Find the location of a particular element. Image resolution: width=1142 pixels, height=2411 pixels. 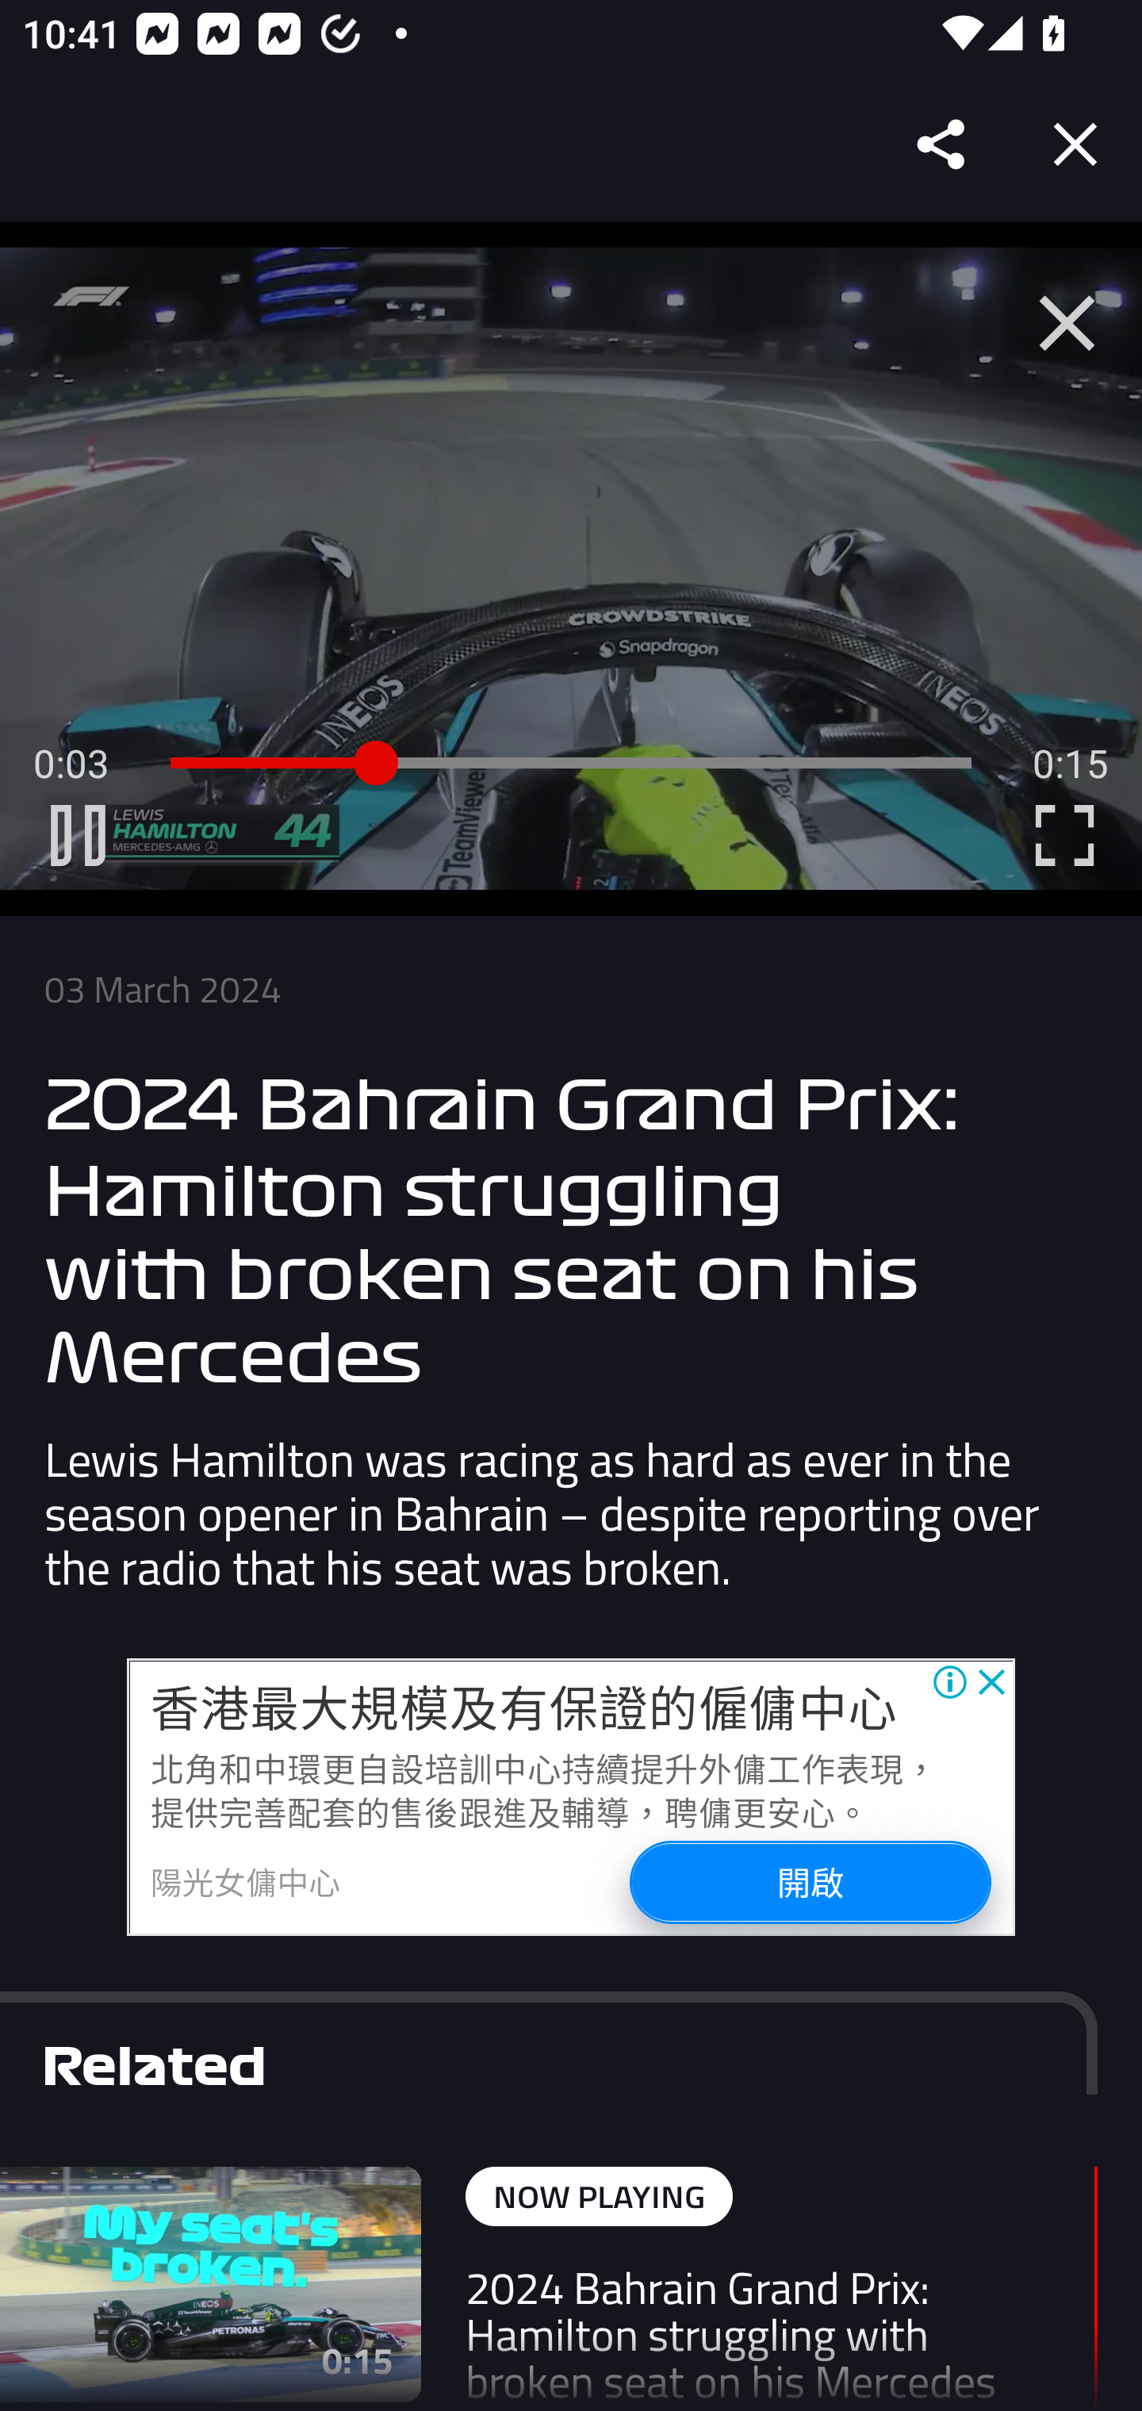

香港最大規模及有保證的僱傭中心 is located at coordinates (523, 1705).